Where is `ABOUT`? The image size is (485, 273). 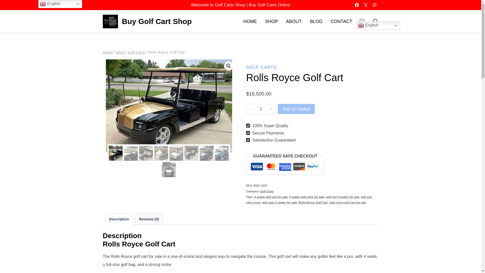
ABOUT is located at coordinates (294, 21).